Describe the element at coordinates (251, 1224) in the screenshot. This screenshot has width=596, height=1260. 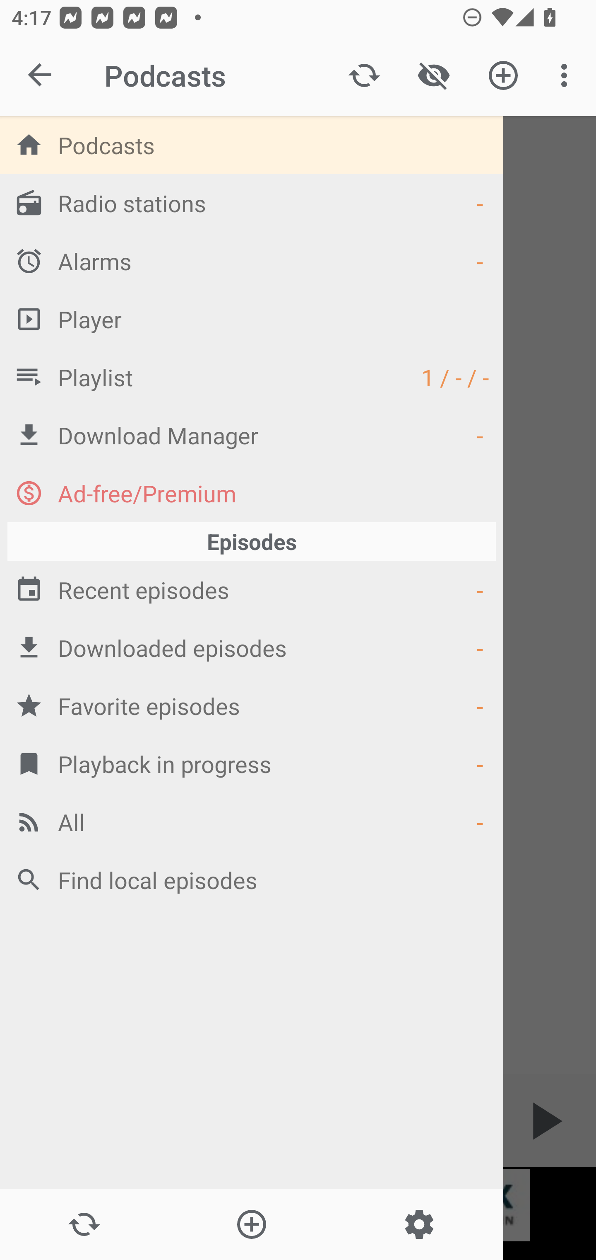
I see `Add new Podcast` at that location.